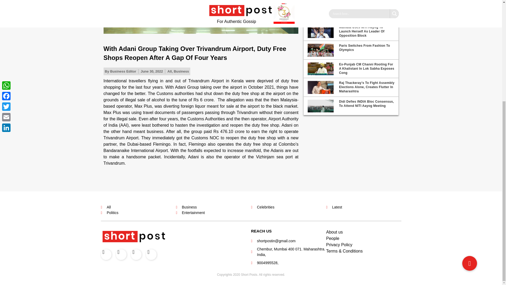 This screenshot has height=285, width=506. Describe the element at coordinates (181, 71) in the screenshot. I see `Business` at that location.